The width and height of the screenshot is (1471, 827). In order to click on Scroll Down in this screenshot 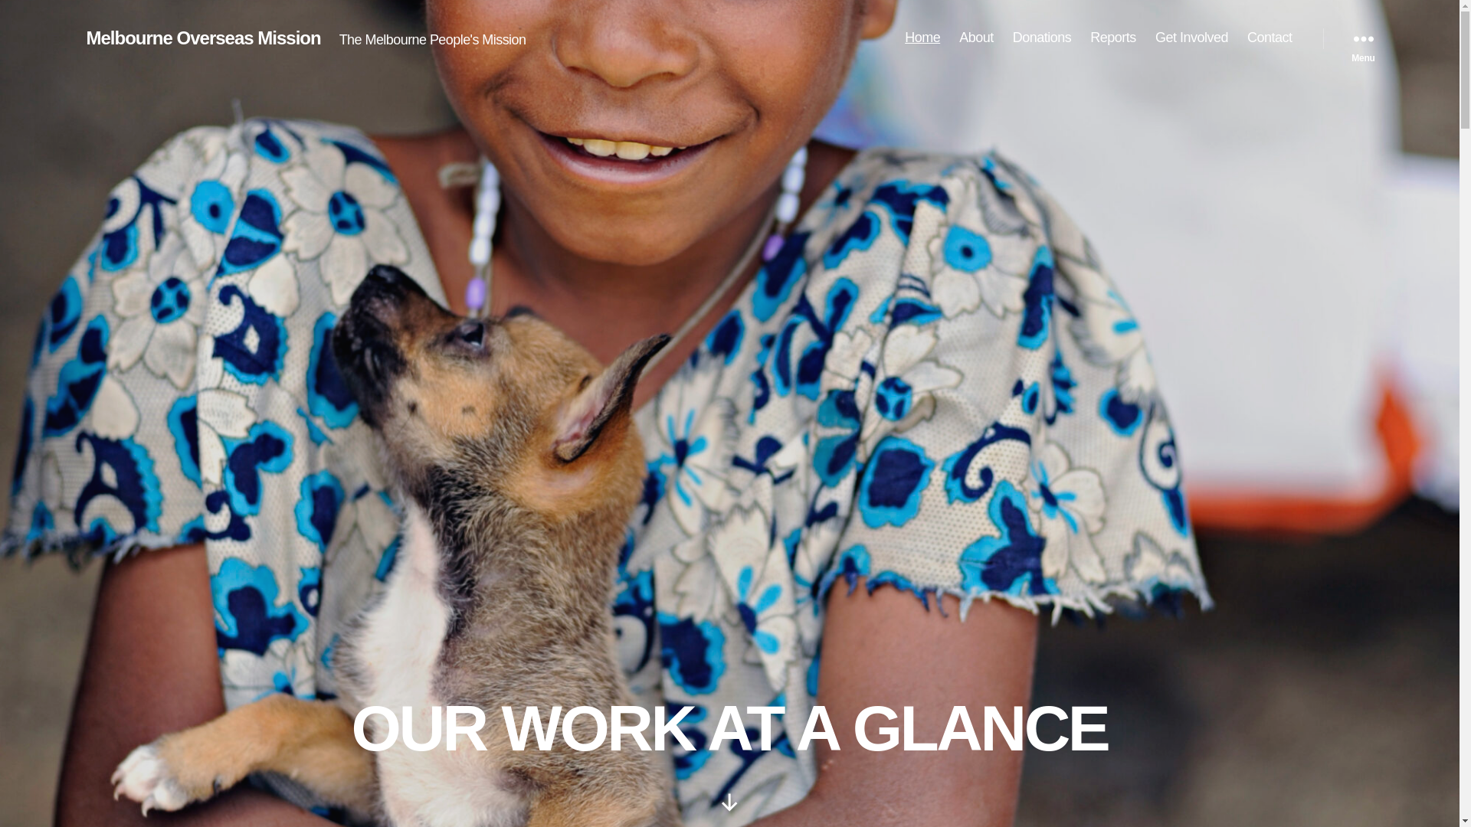, I will do `click(729, 802)`.